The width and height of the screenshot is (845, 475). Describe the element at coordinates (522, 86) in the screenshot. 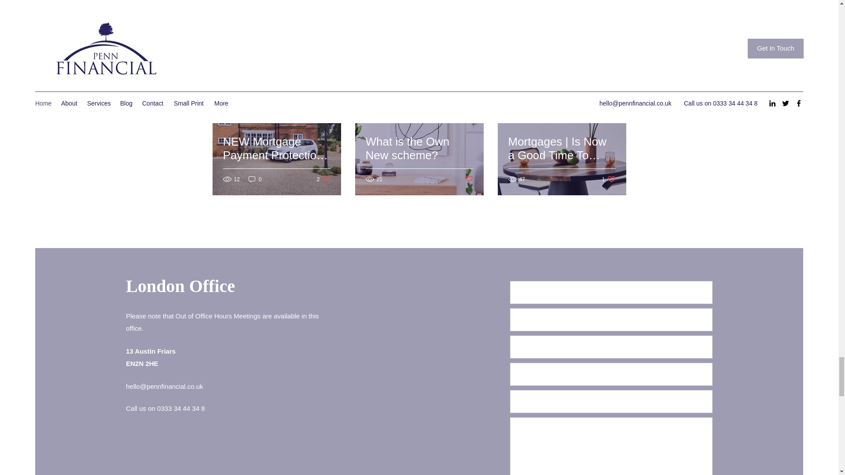

I see `Jul 25, 2023` at that location.